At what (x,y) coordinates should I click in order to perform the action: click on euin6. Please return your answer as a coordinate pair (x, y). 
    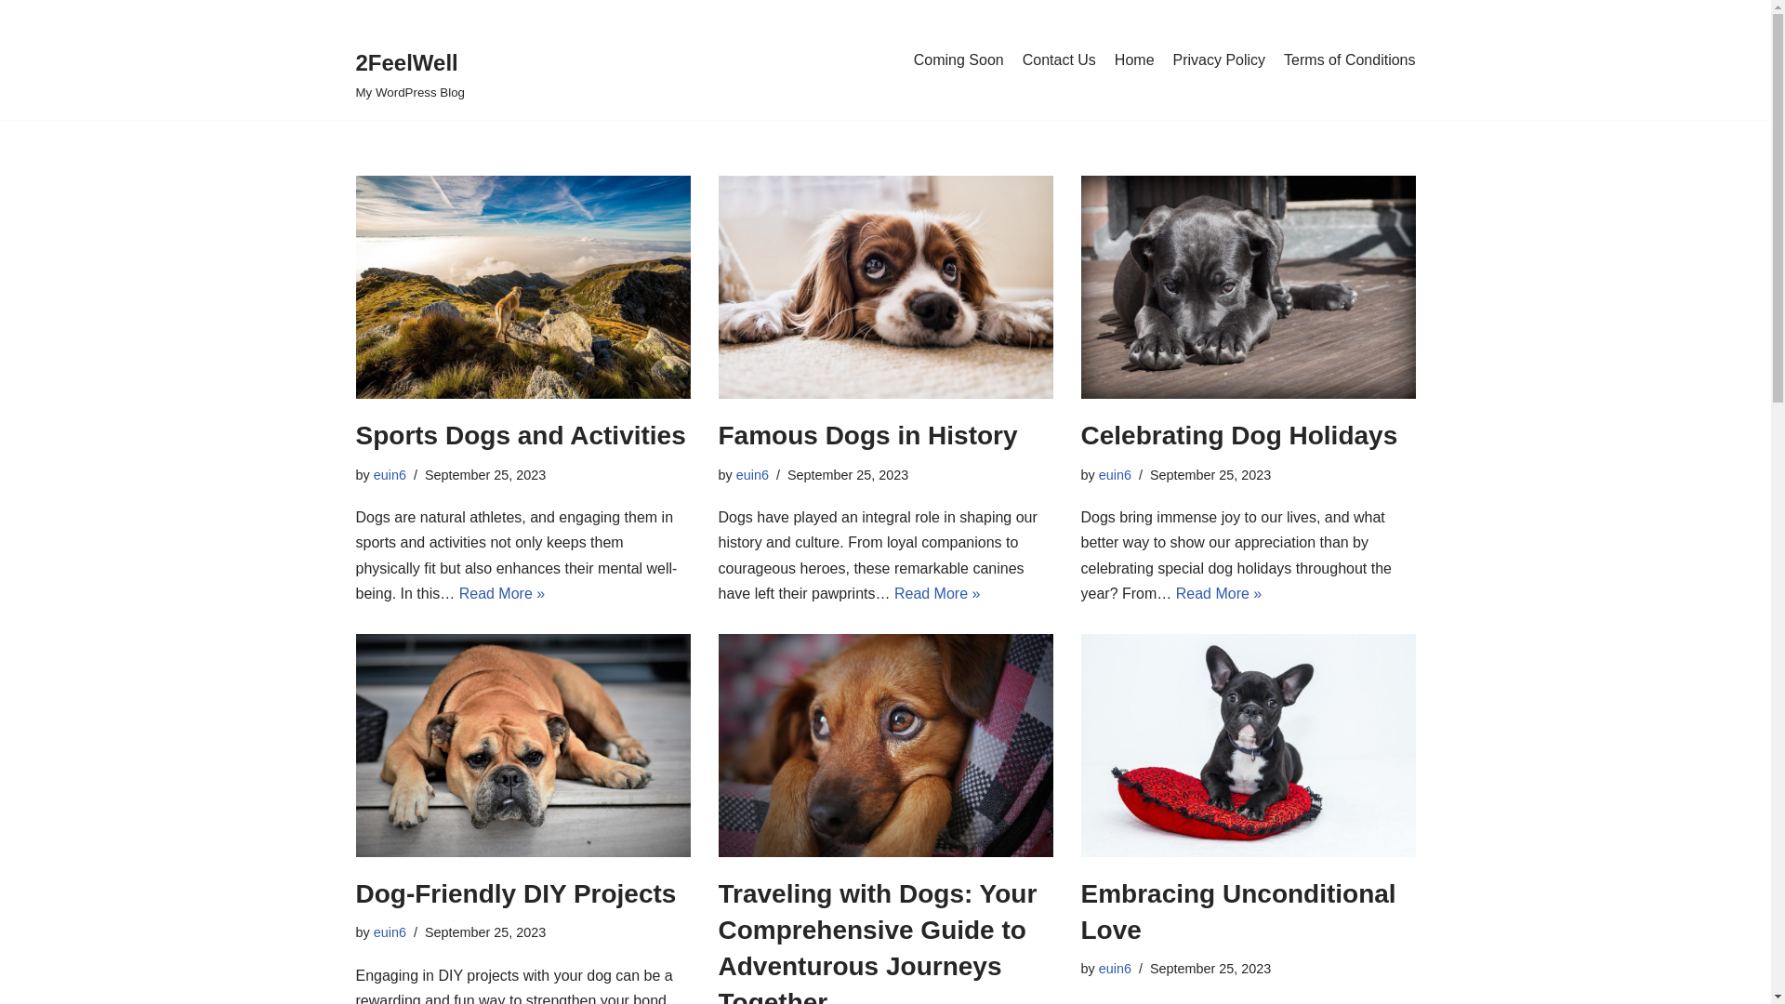
    Looking at the image, I should click on (390, 932).